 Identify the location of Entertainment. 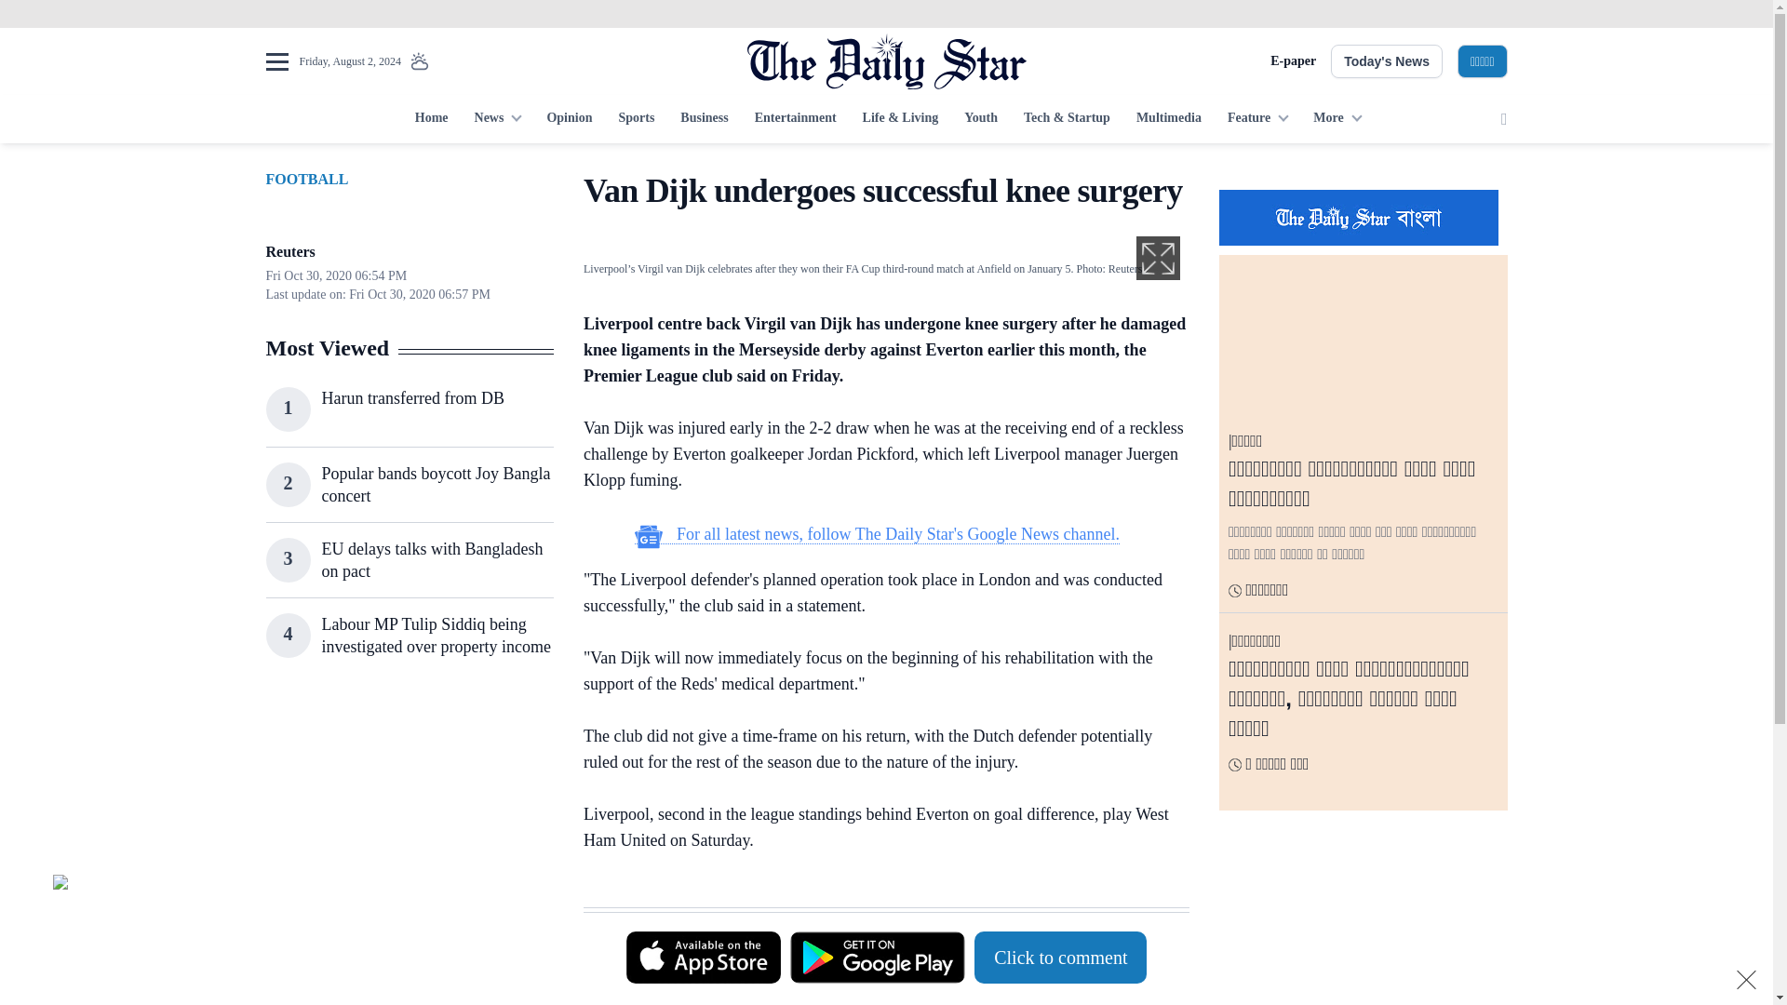
(795, 119).